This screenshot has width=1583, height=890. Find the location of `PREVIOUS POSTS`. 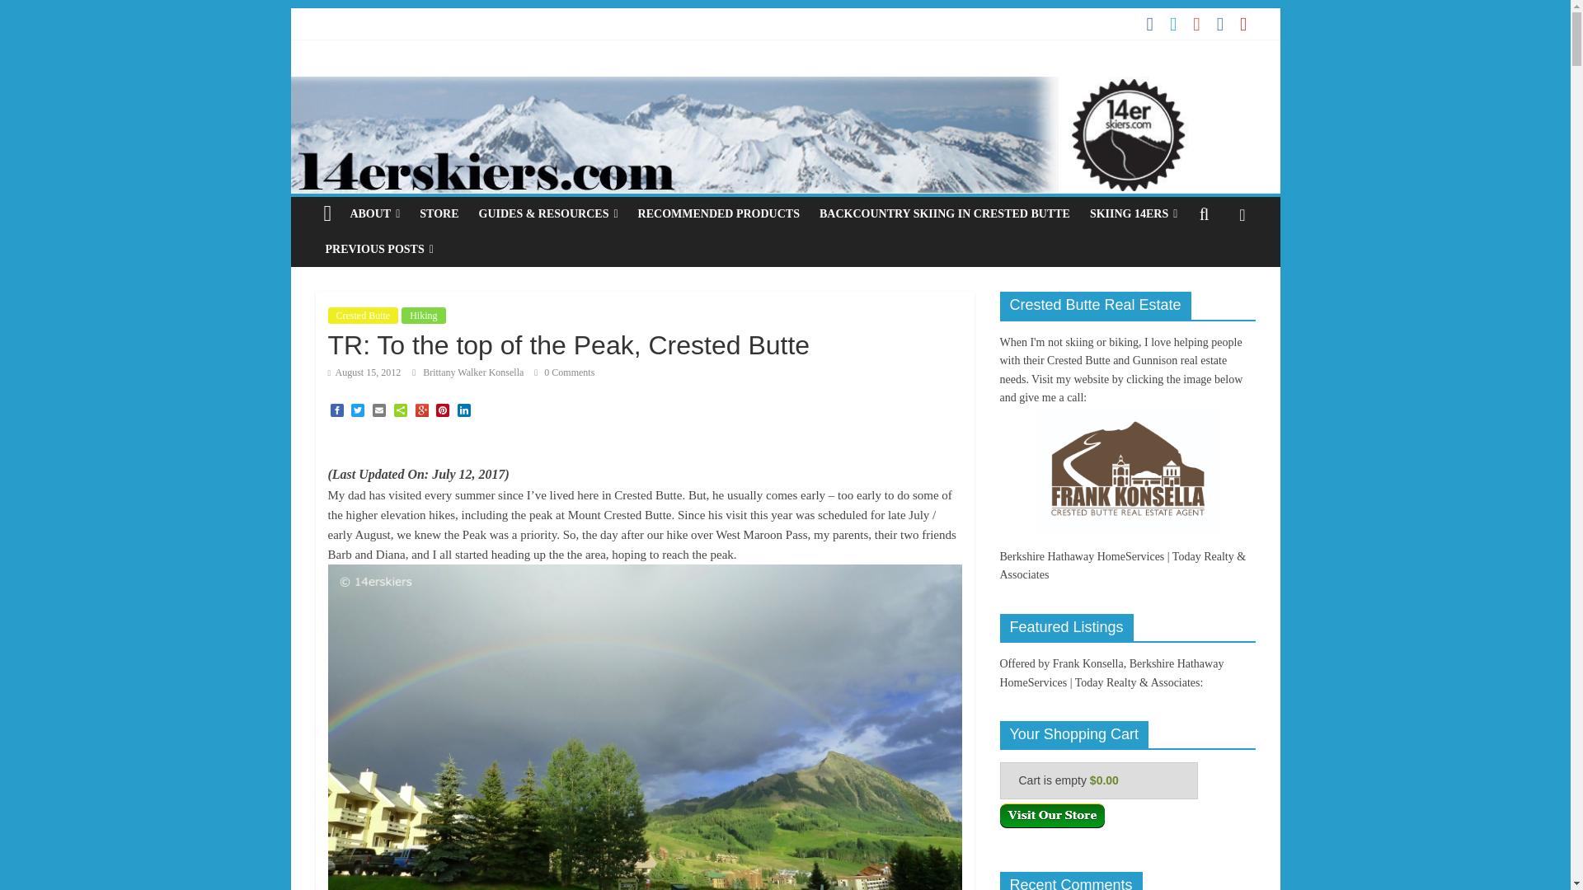

PREVIOUS POSTS is located at coordinates (379, 249).